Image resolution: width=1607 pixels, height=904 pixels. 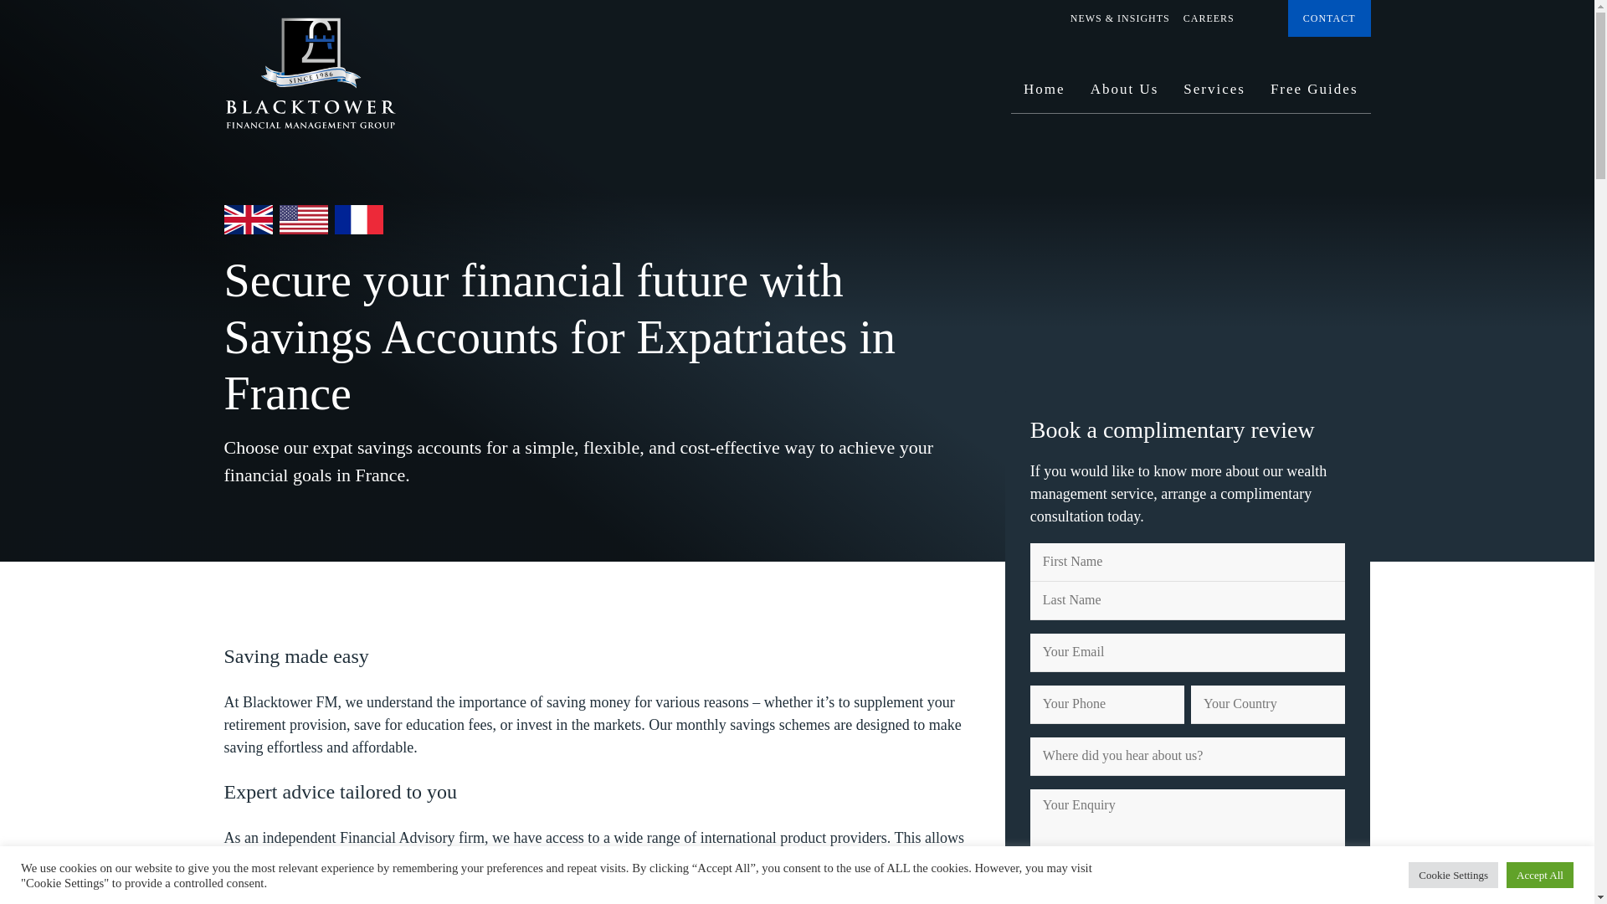 I want to click on CONTACT, so click(x=1329, y=18).